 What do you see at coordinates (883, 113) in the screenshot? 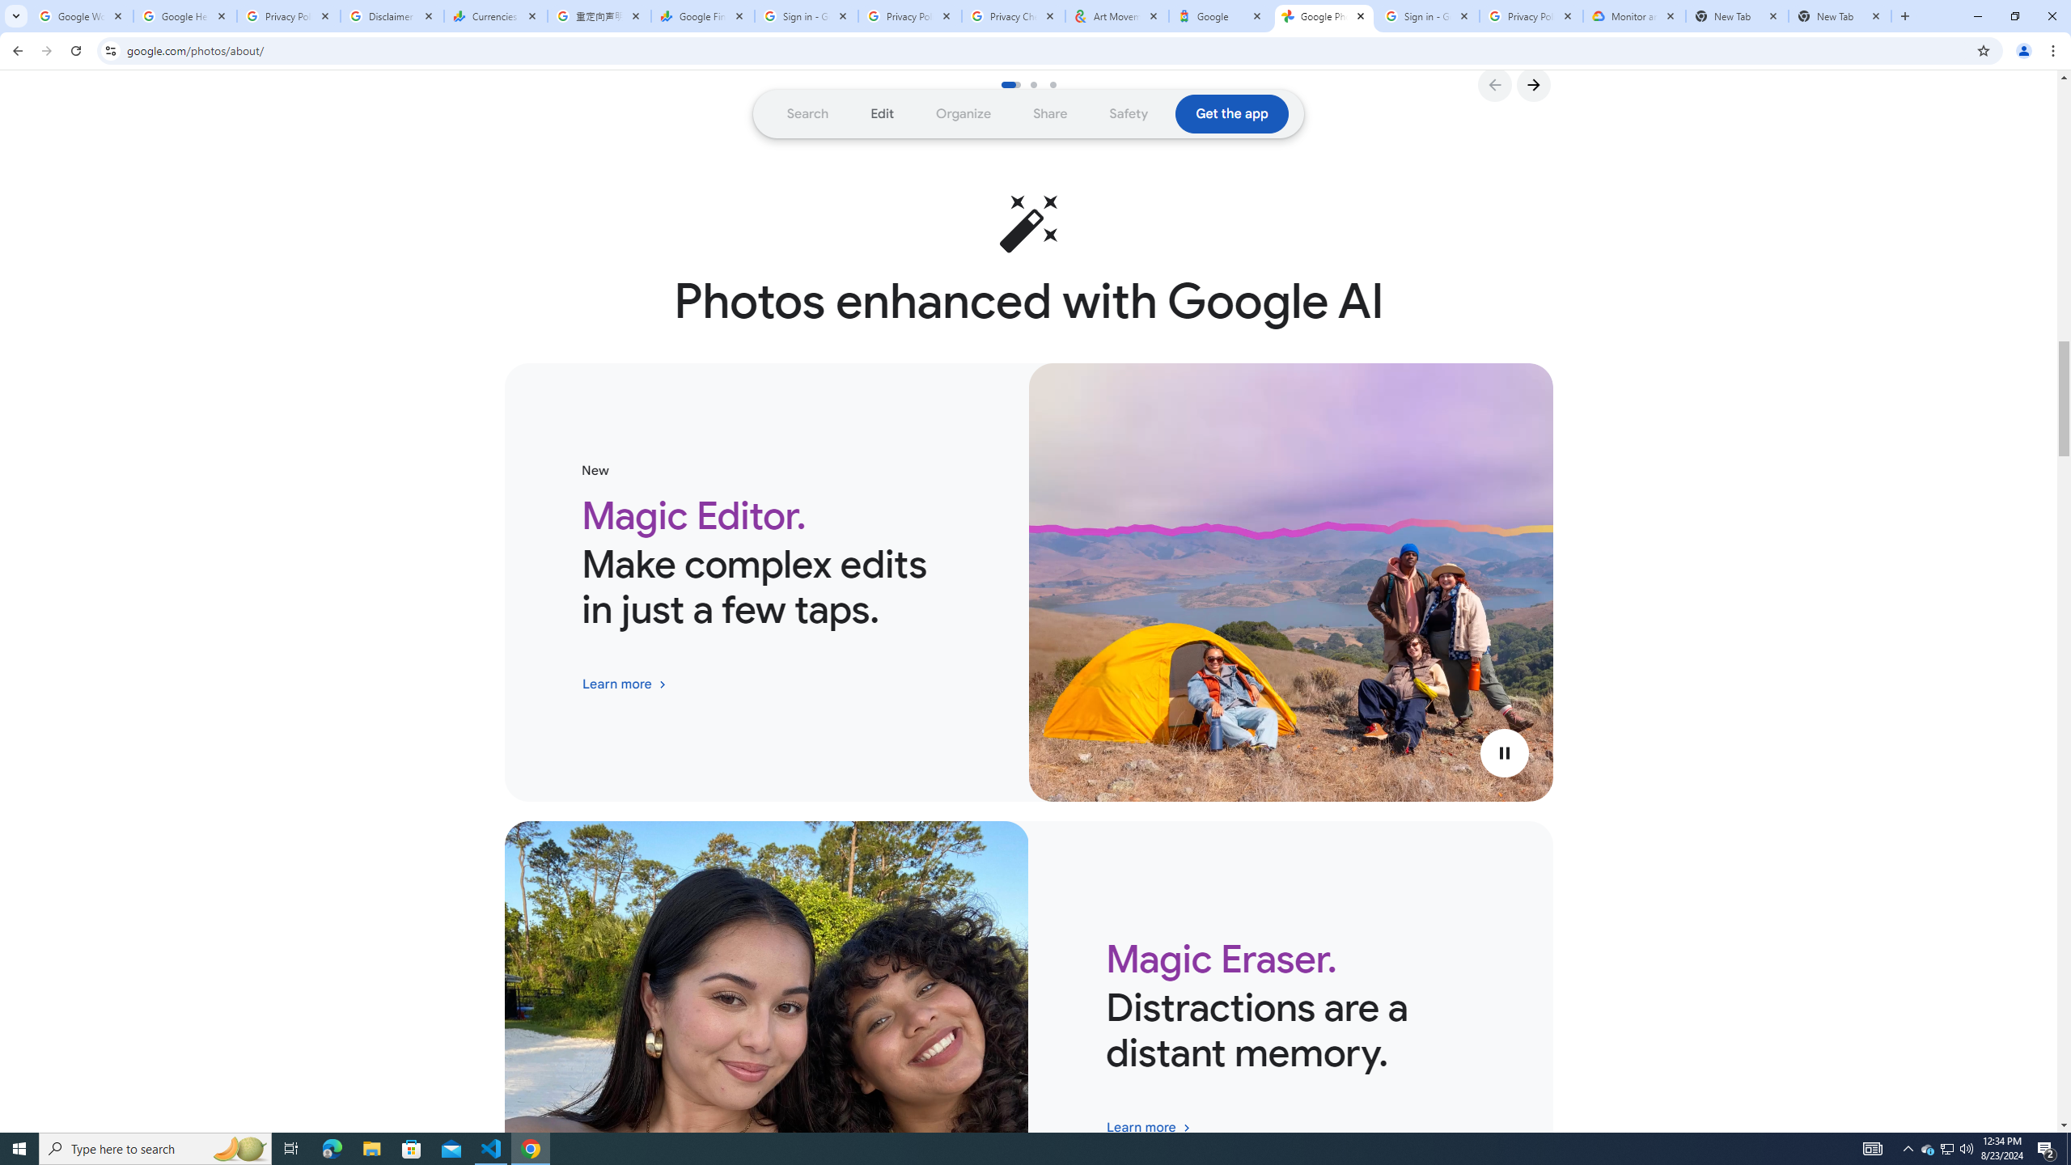
I see `Go to section: Edit` at bounding box center [883, 113].